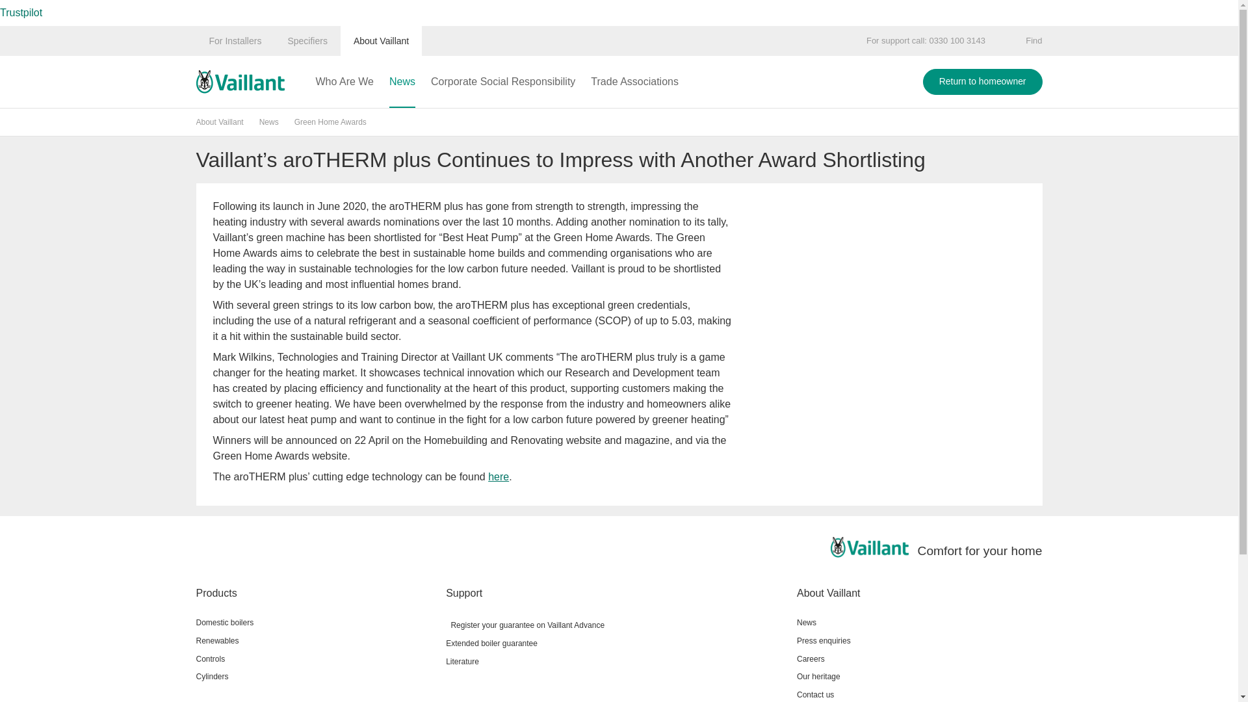 Image resolution: width=1248 pixels, height=702 pixels. Describe the element at coordinates (220, 122) in the screenshot. I see `About Vaillant` at that location.